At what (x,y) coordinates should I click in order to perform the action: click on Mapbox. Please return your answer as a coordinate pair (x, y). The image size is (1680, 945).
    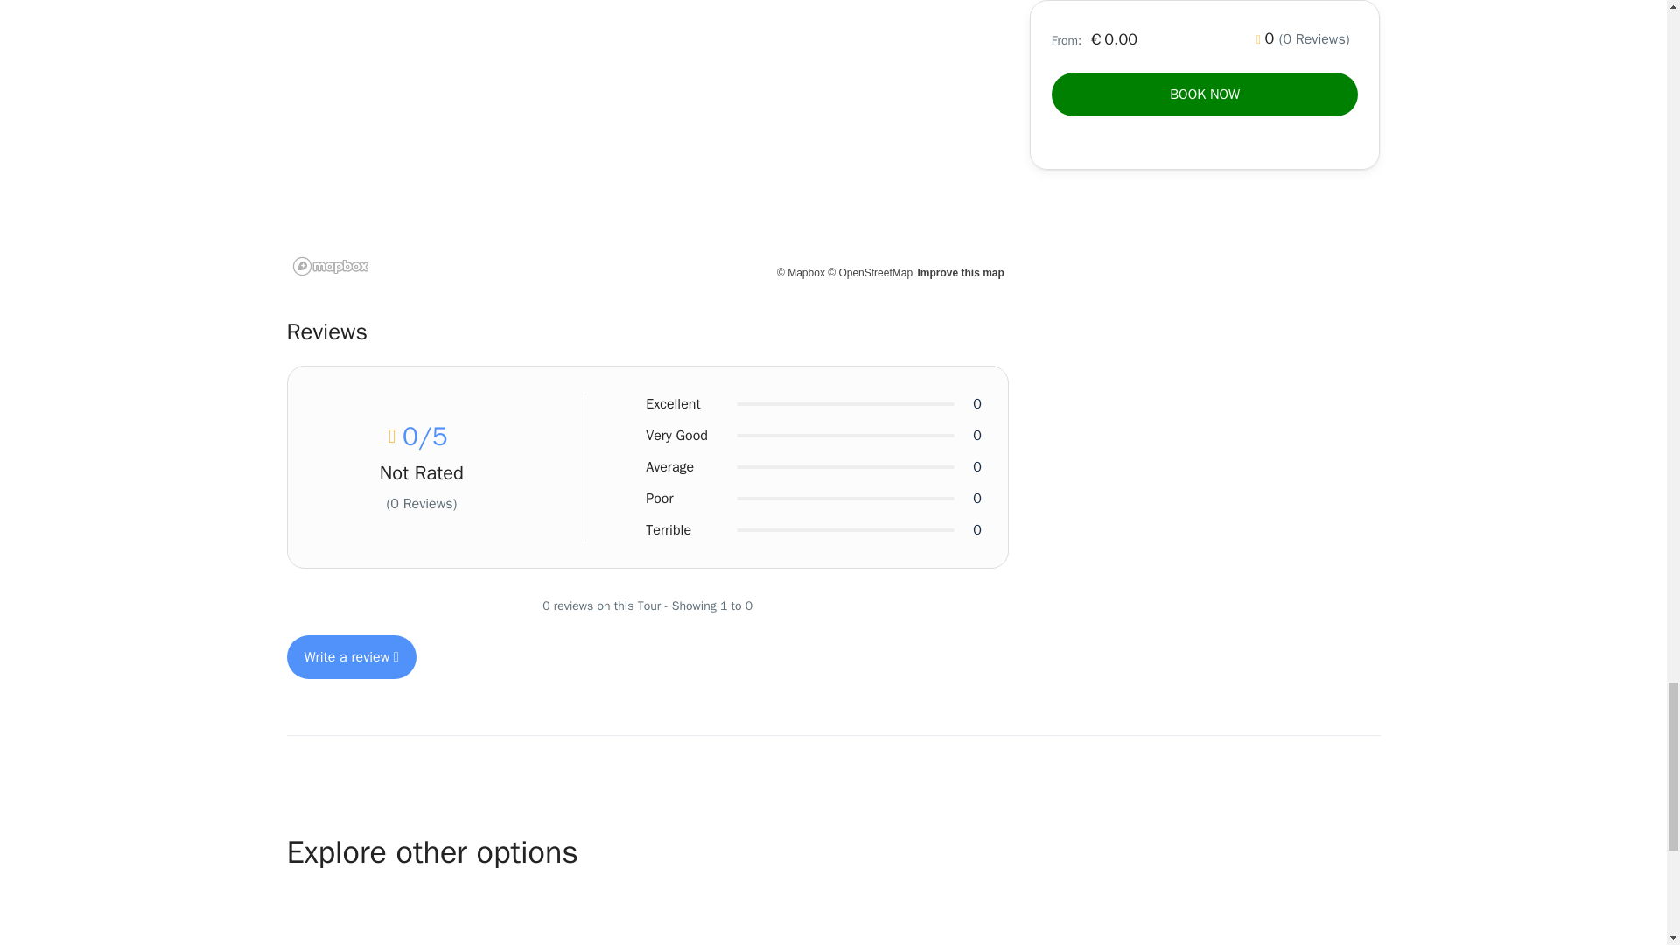
    Looking at the image, I should click on (800, 272).